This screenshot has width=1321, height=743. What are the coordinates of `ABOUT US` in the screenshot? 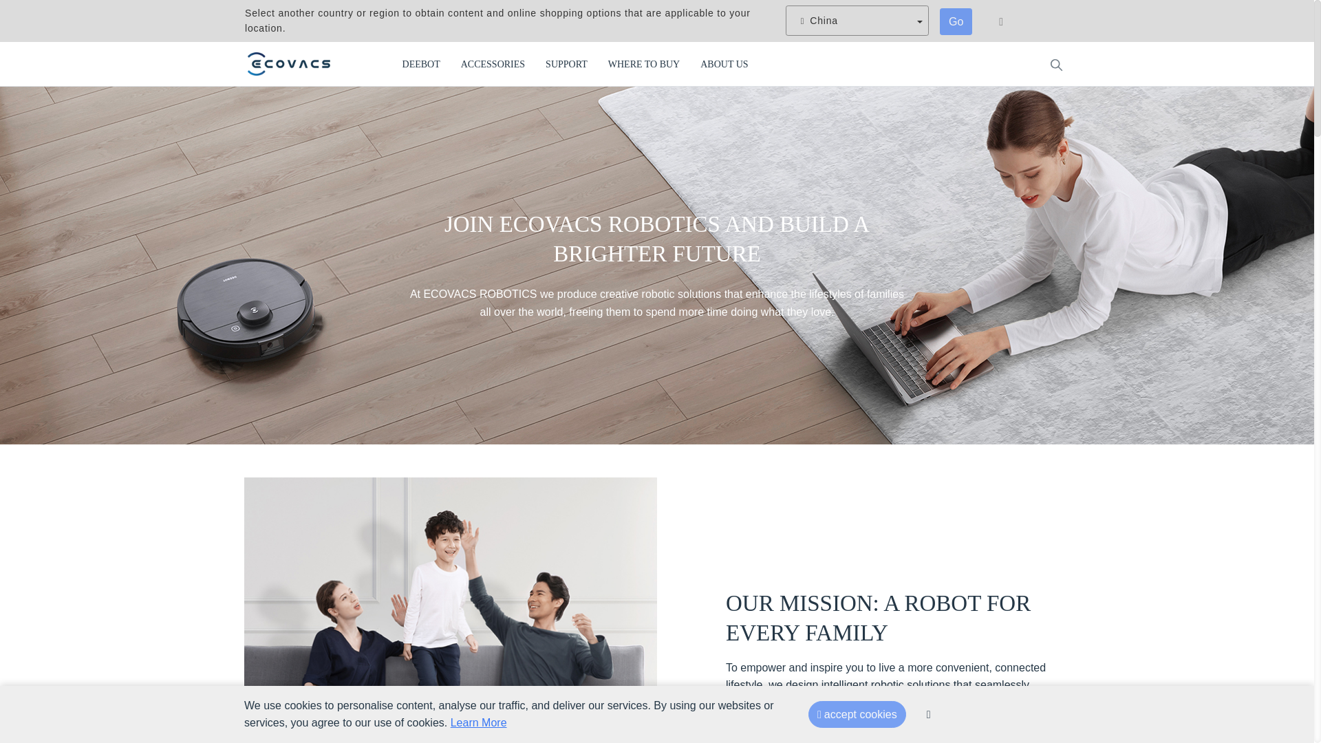 It's located at (724, 65).